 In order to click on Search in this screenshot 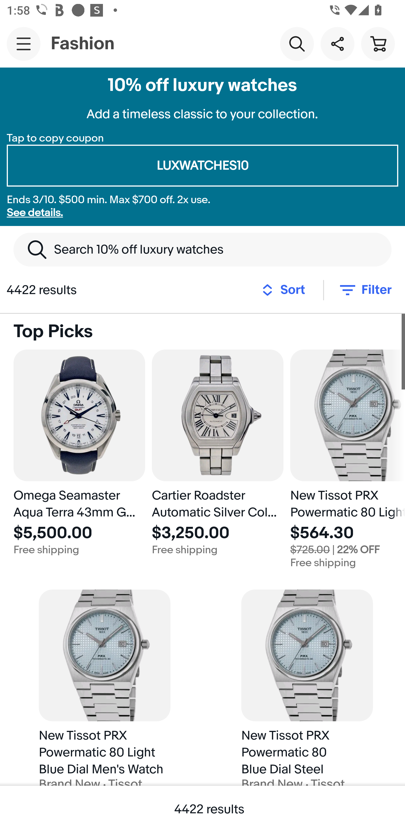, I will do `click(297, 43)`.